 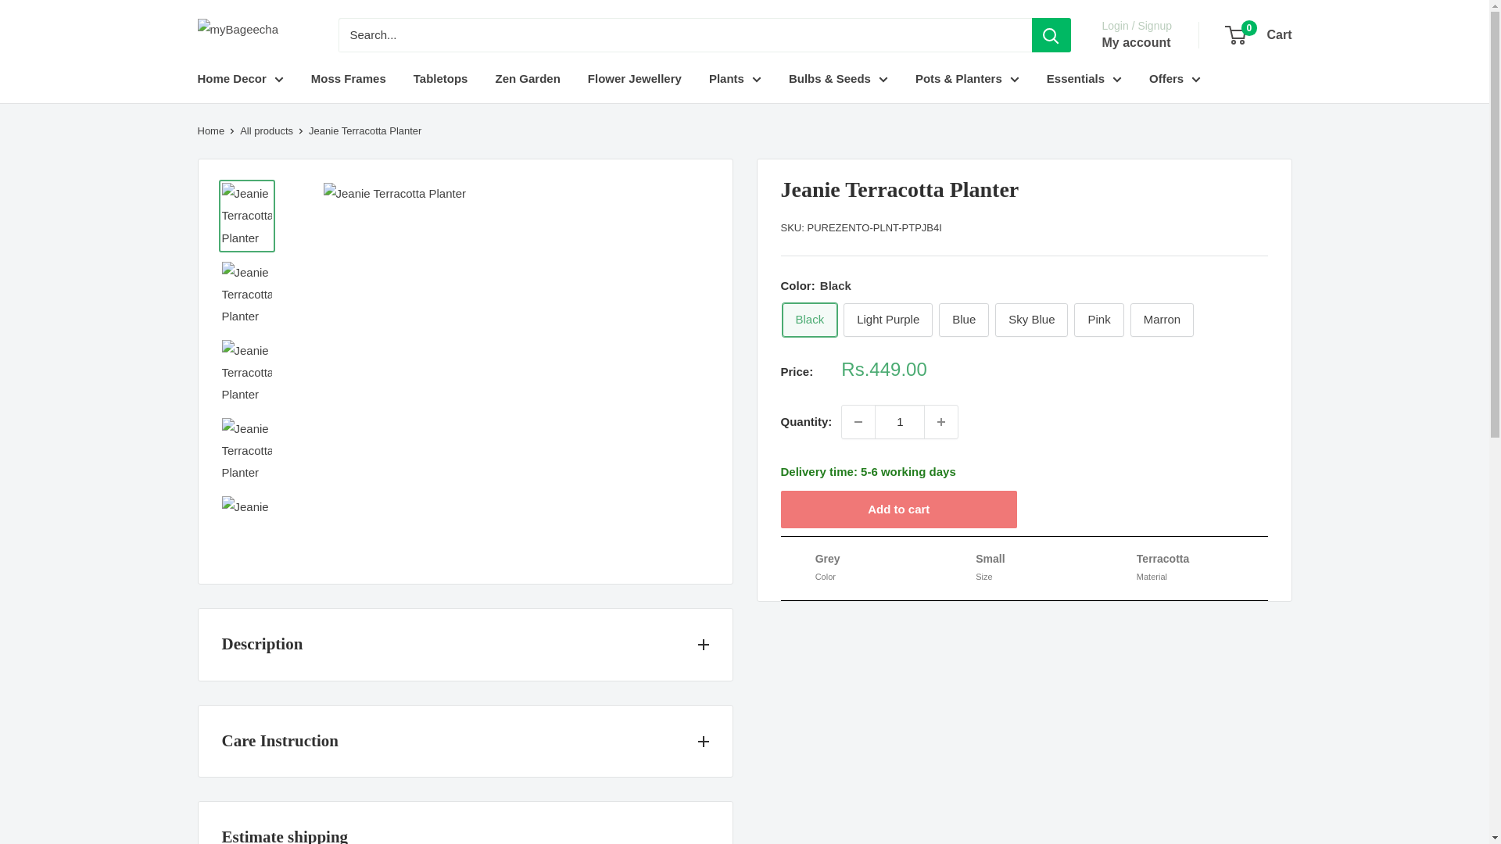 What do you see at coordinates (964, 319) in the screenshot?
I see `Blue` at bounding box center [964, 319].